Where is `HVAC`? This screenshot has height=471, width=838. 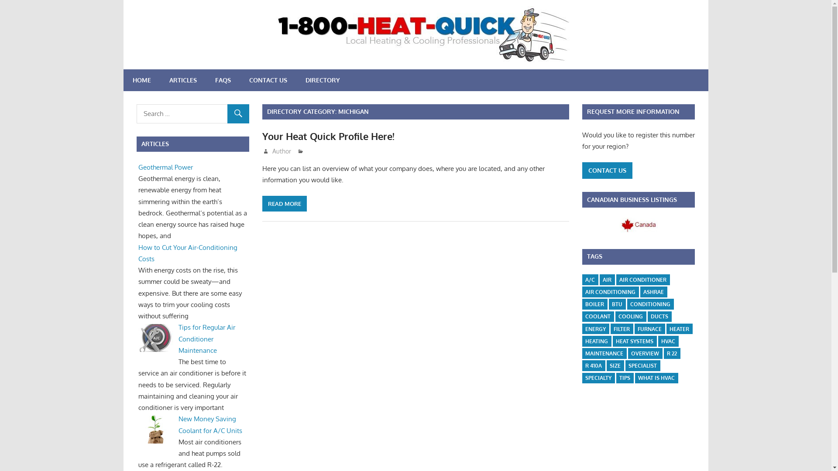 HVAC is located at coordinates (668, 341).